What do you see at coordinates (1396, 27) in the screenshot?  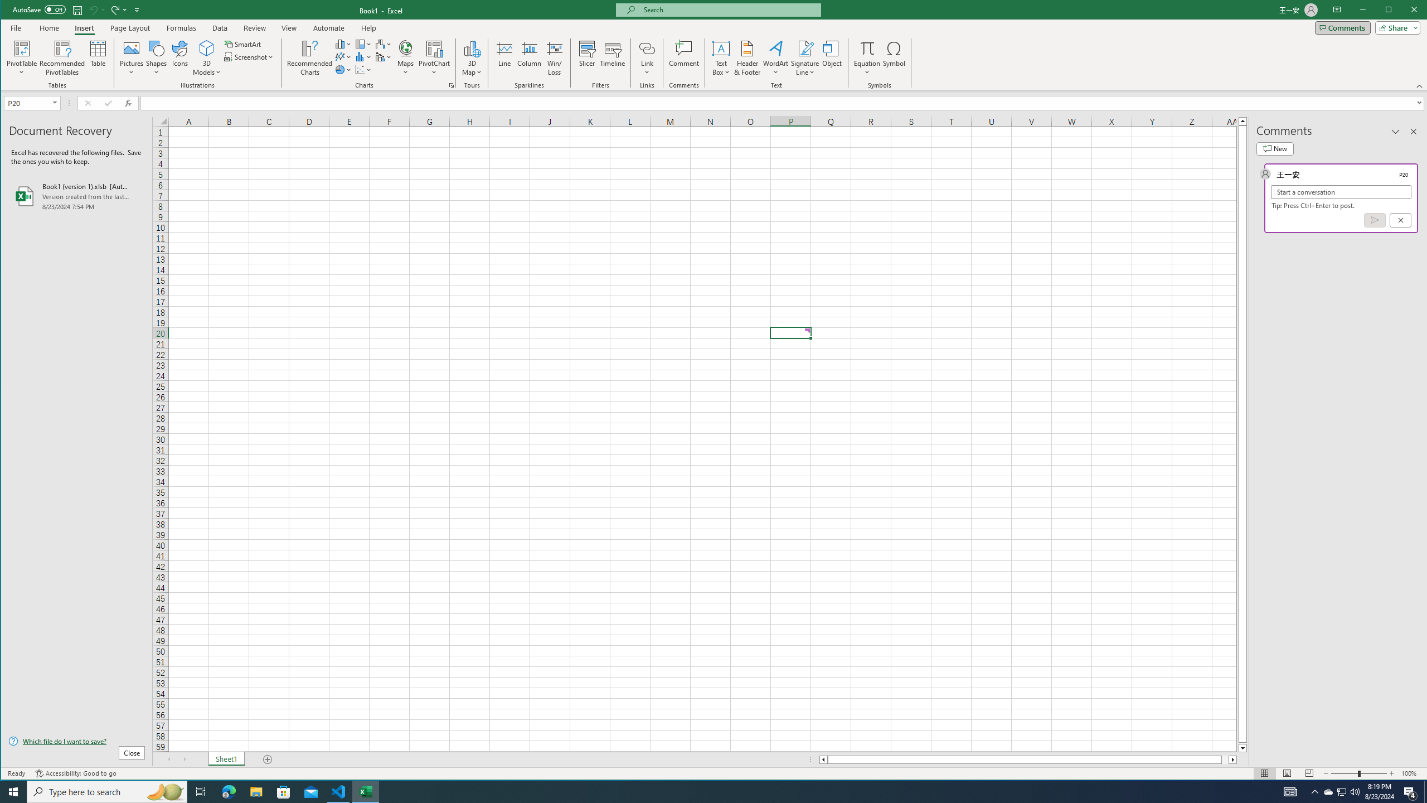 I see `Share` at bounding box center [1396, 27].